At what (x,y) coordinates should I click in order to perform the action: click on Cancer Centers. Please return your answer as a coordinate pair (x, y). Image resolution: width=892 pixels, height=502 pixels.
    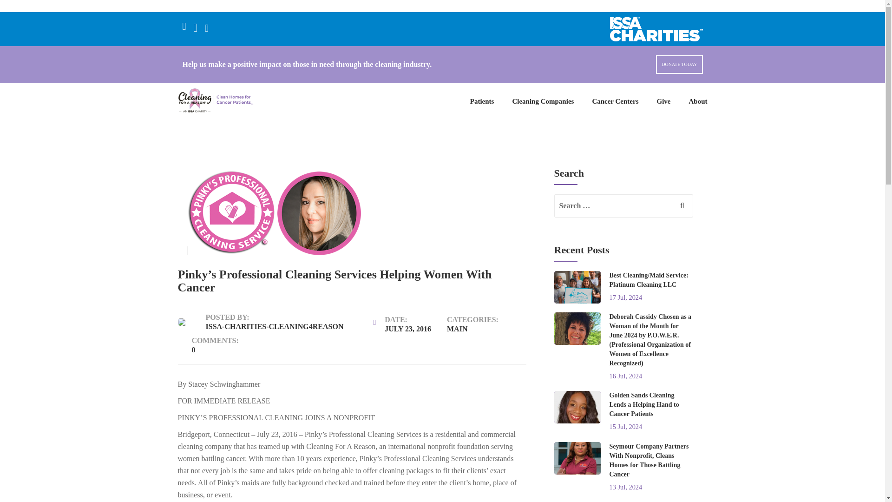
    Looking at the image, I should click on (615, 101).